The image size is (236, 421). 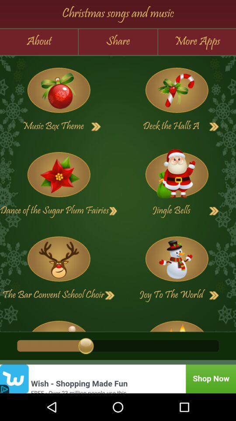 What do you see at coordinates (110, 296) in the screenshot?
I see `play the bar convent school choir` at bounding box center [110, 296].